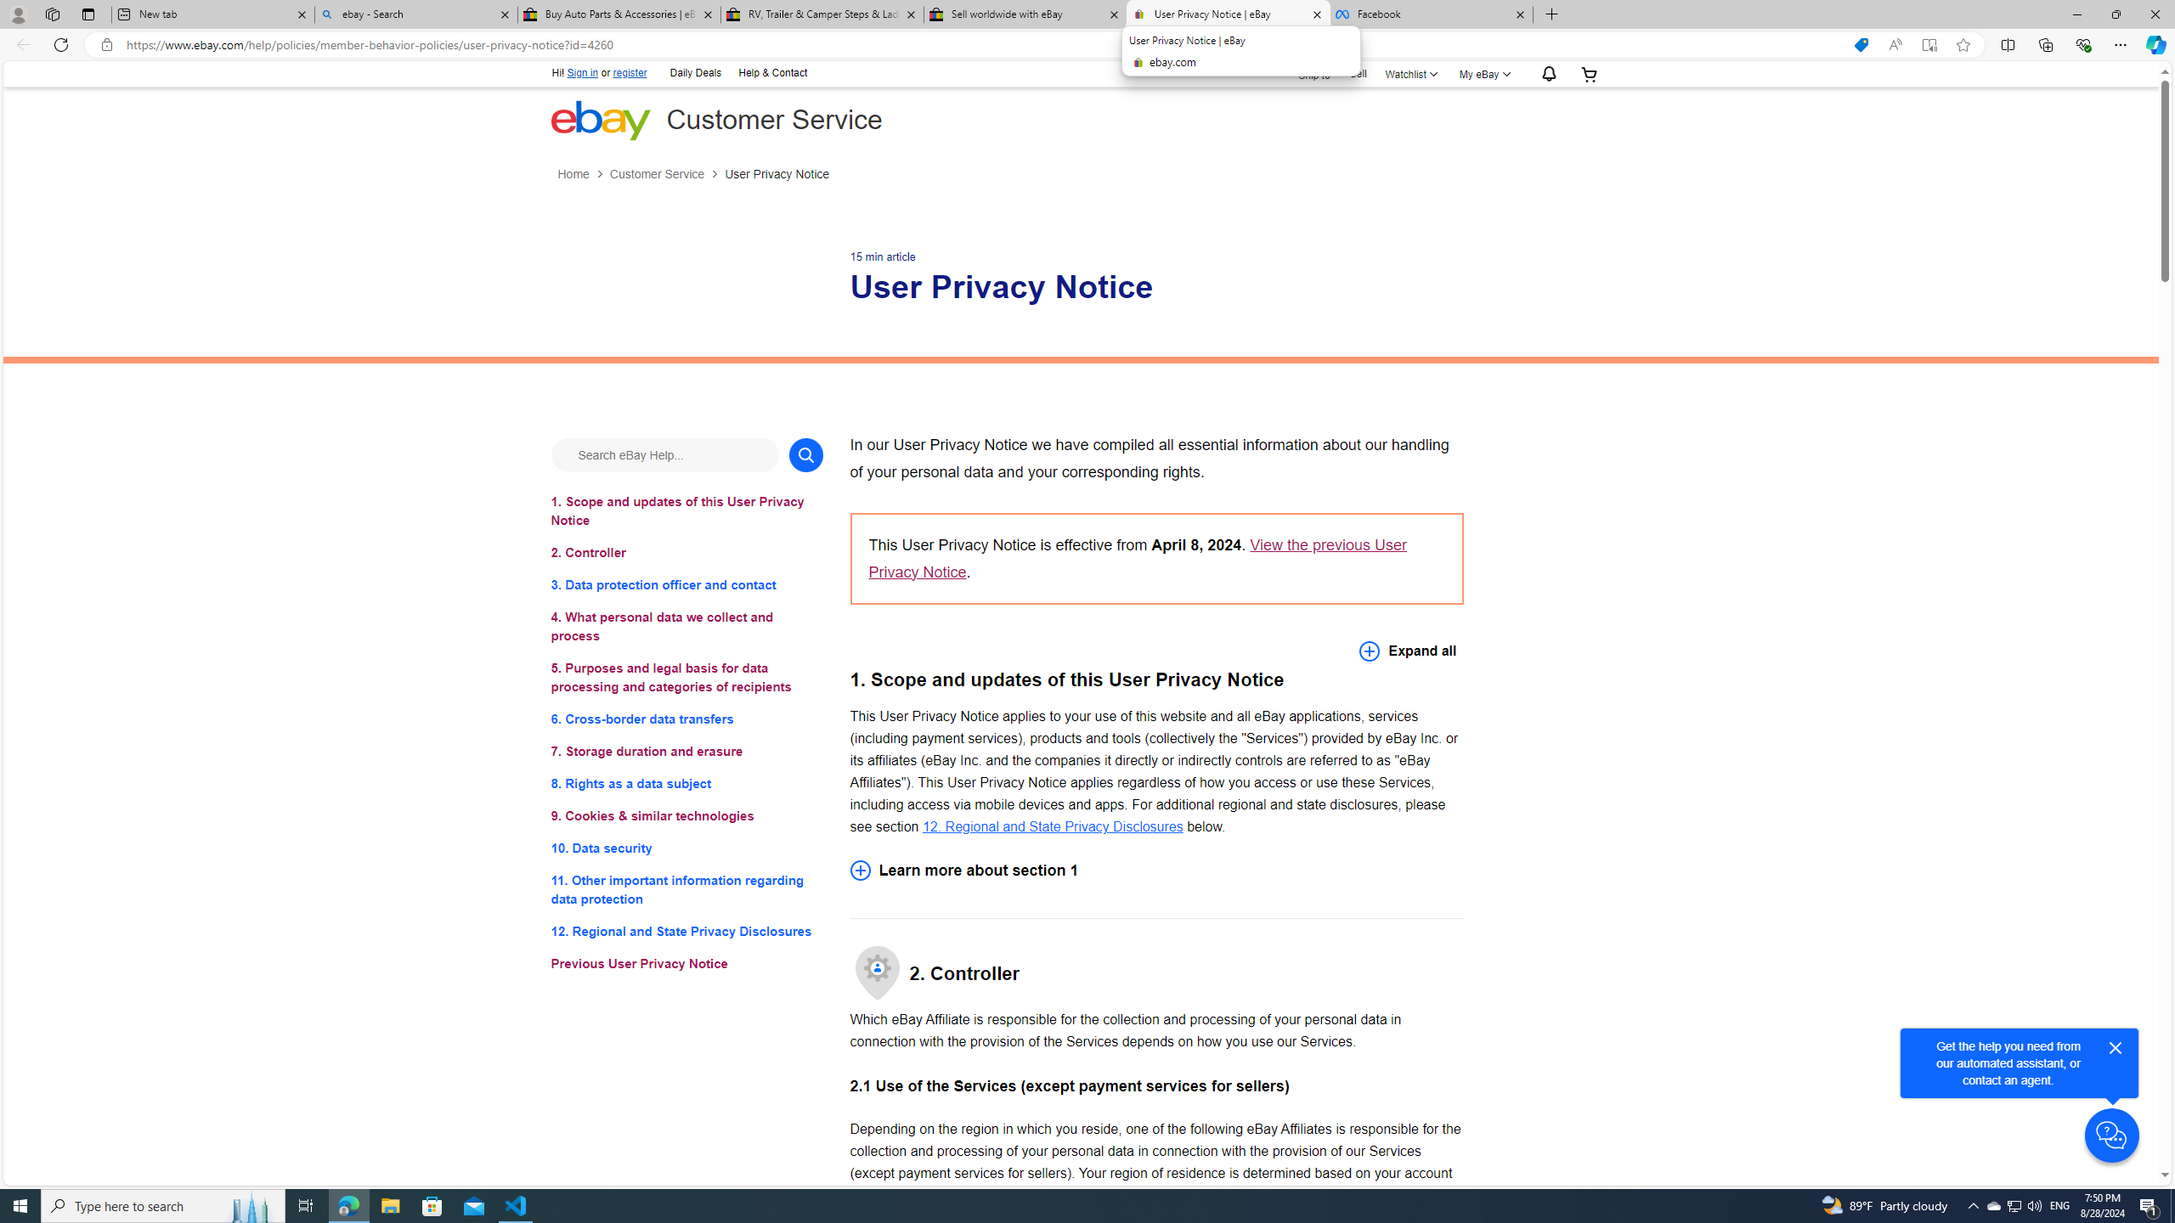 The width and height of the screenshot is (2175, 1223). I want to click on My eBay, so click(1483, 73).